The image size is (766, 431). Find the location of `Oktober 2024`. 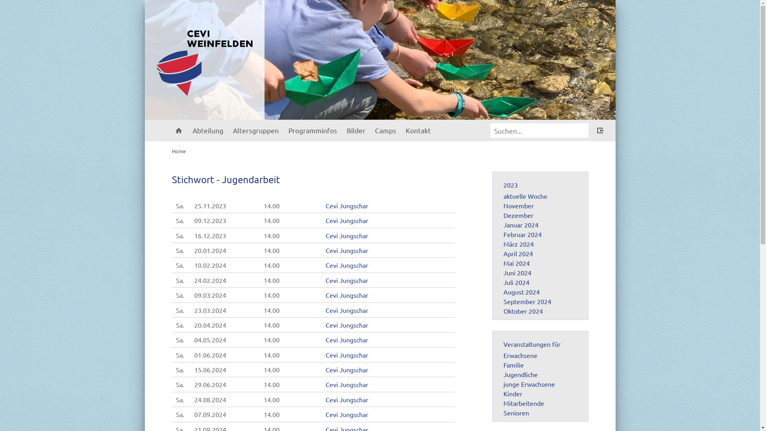

Oktober 2024 is located at coordinates (523, 311).